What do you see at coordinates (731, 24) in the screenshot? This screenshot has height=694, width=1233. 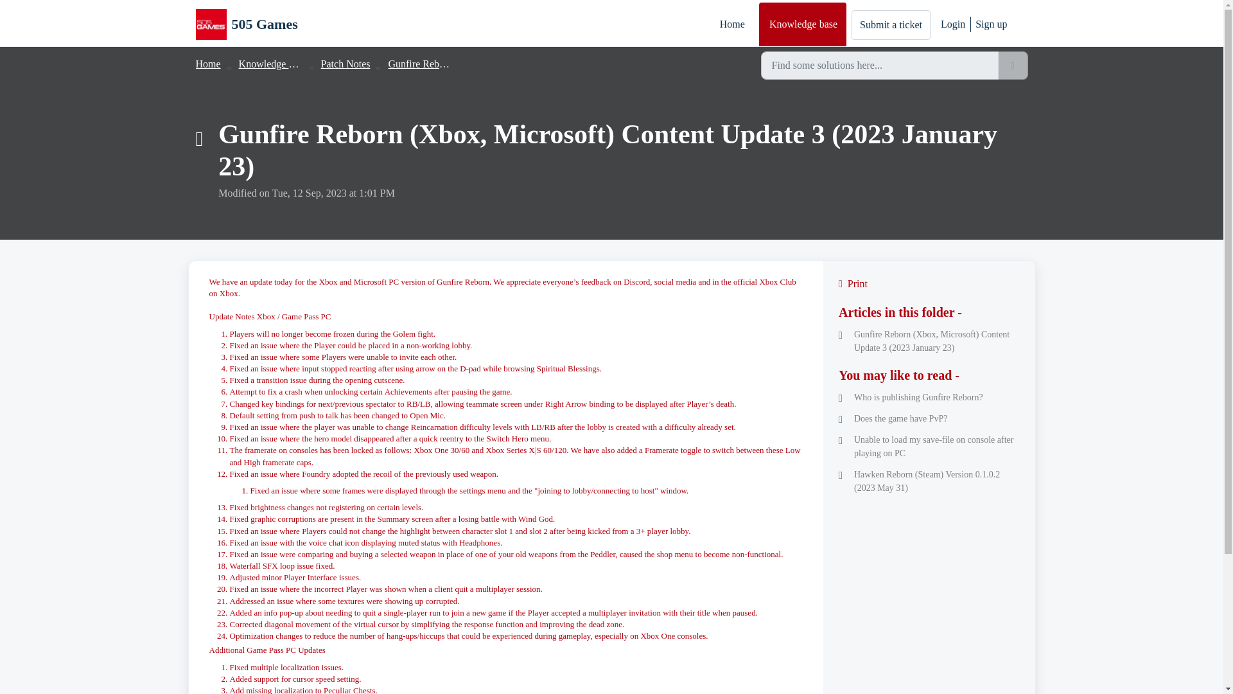 I see `Home` at bounding box center [731, 24].